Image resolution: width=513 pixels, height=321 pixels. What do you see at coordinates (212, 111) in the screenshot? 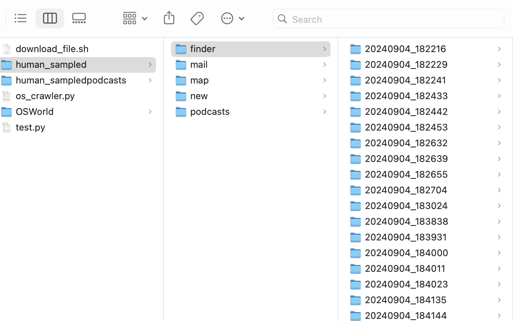
I see `podcasts` at bounding box center [212, 111].